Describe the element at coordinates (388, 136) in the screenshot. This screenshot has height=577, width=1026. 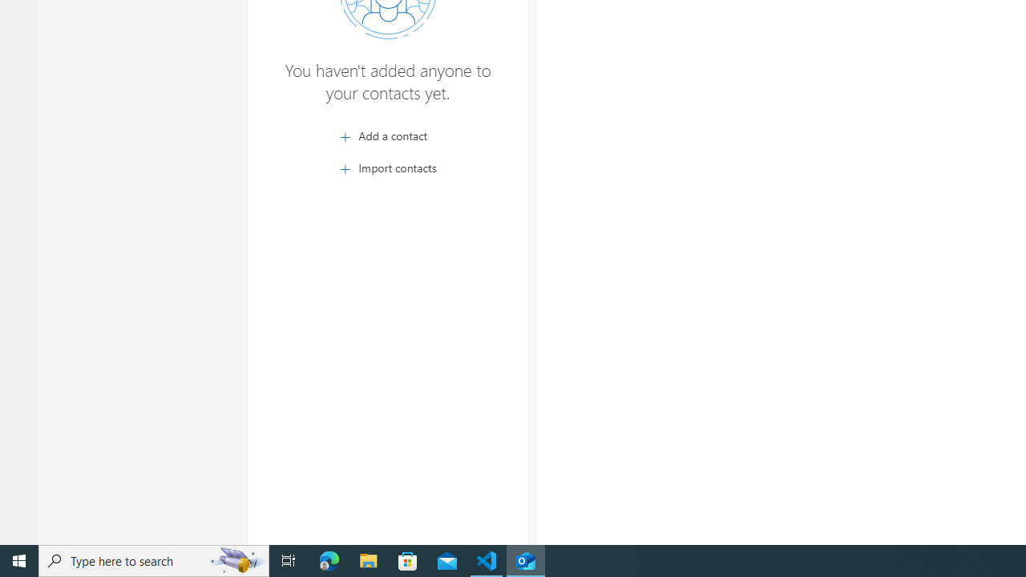
I see `Add a contact` at that location.